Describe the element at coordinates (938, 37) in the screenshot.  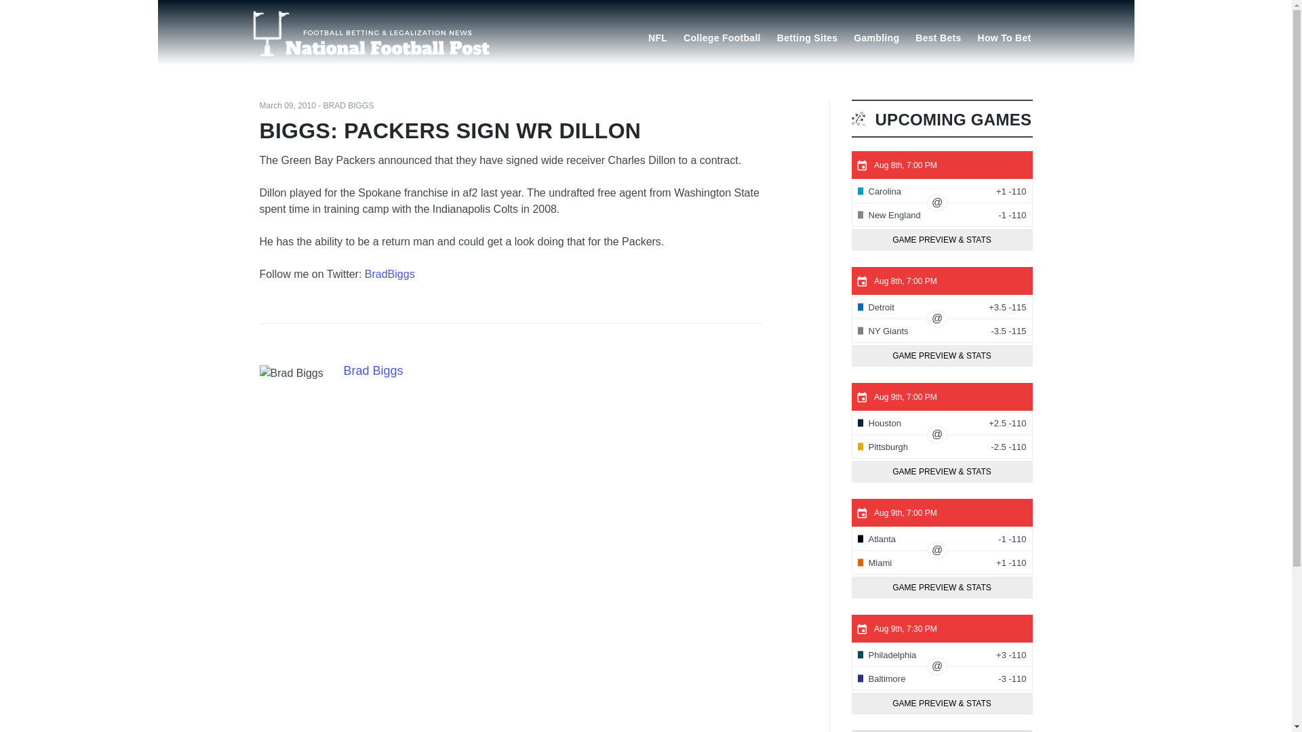
I see `Best Bets` at that location.